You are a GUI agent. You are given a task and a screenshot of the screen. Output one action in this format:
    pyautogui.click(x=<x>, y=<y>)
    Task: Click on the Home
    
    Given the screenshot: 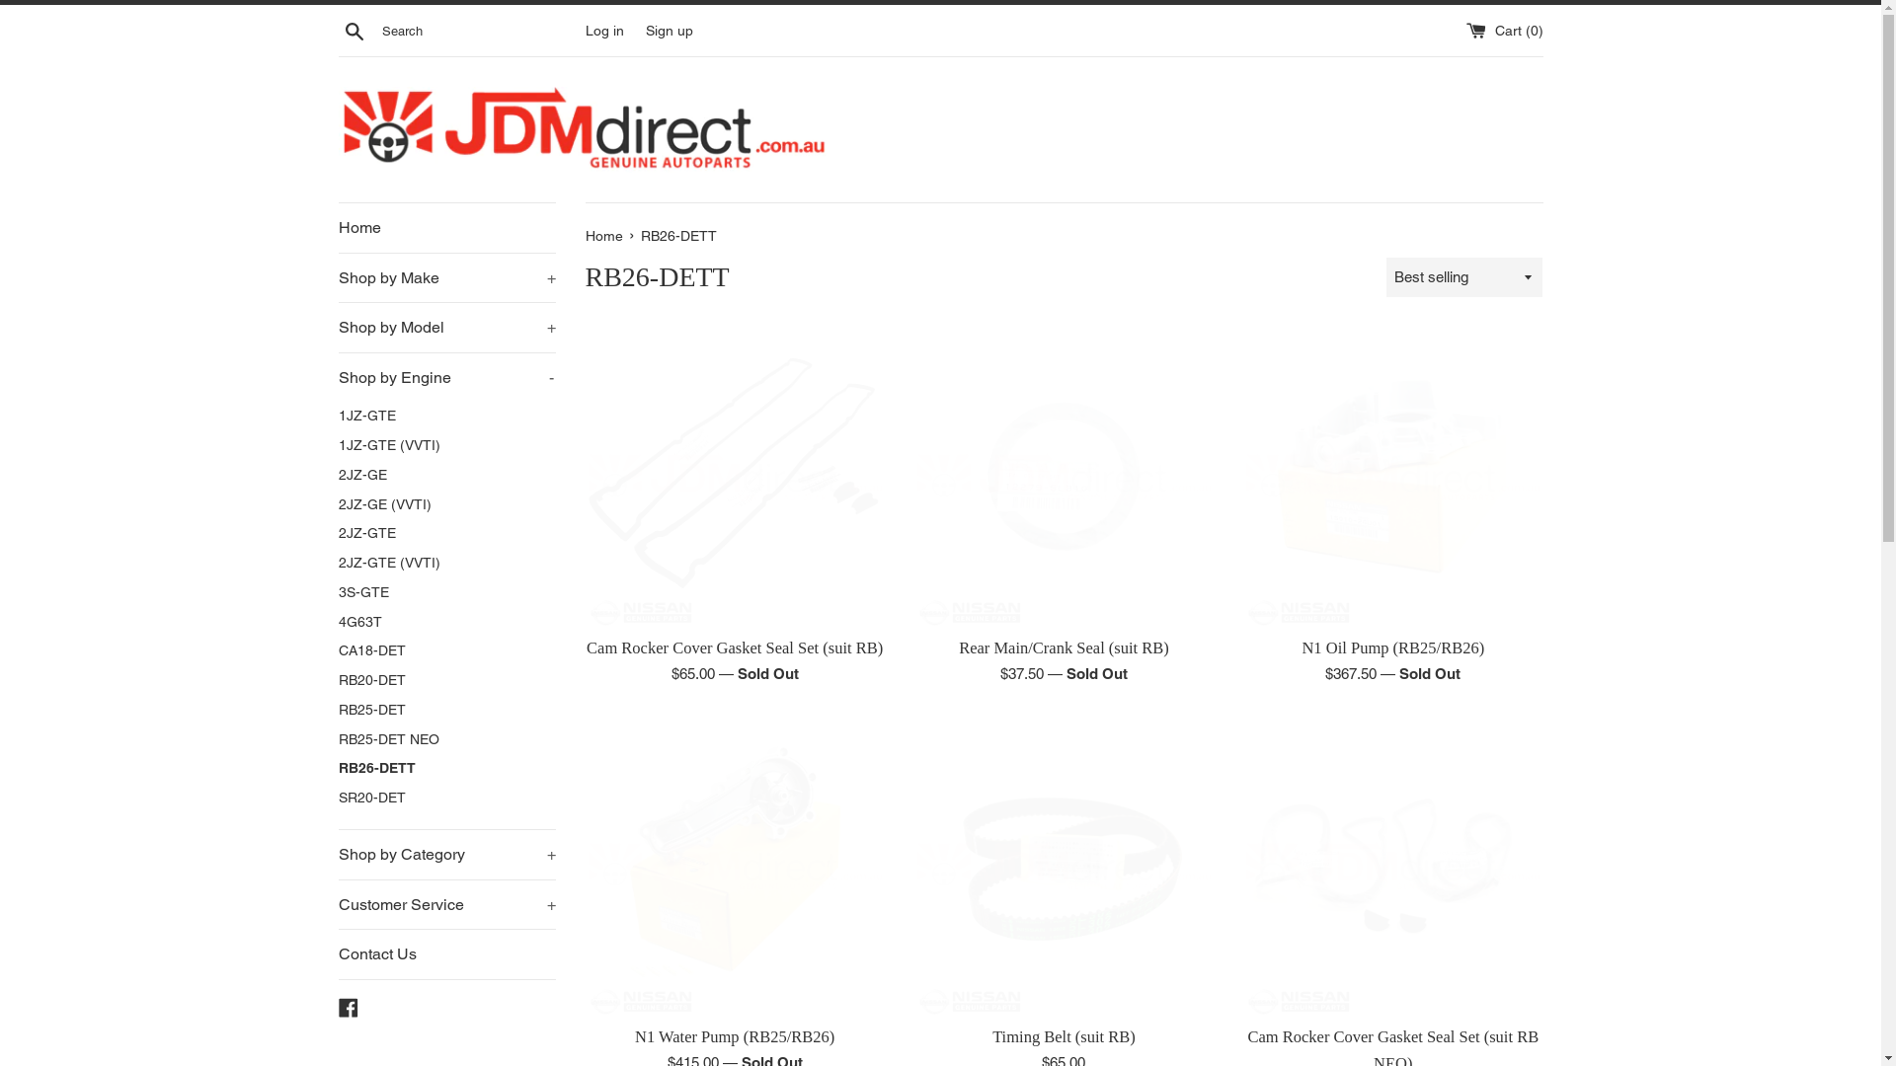 What is the action you would take?
    pyautogui.click(x=446, y=228)
    